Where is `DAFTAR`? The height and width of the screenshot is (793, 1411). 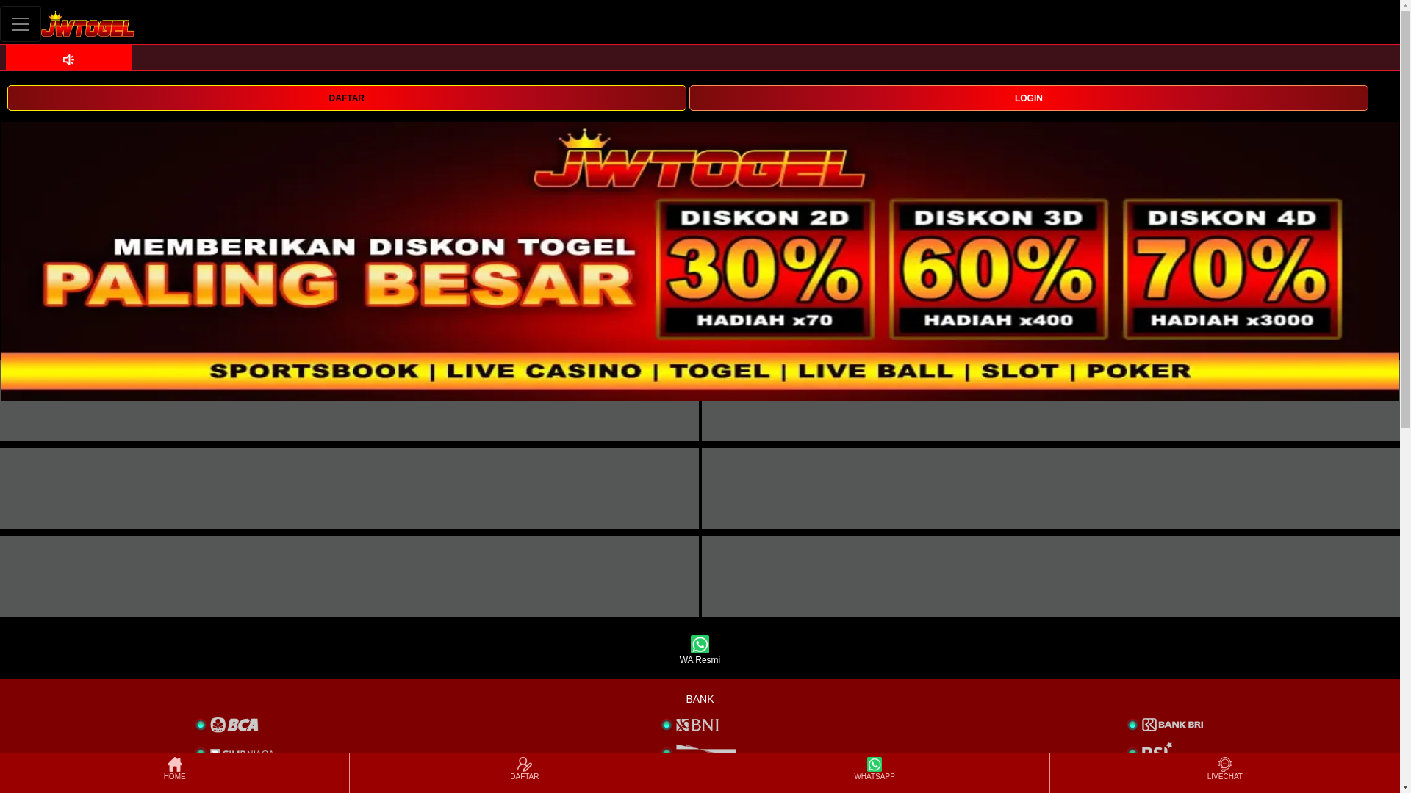 DAFTAR is located at coordinates (524, 772).